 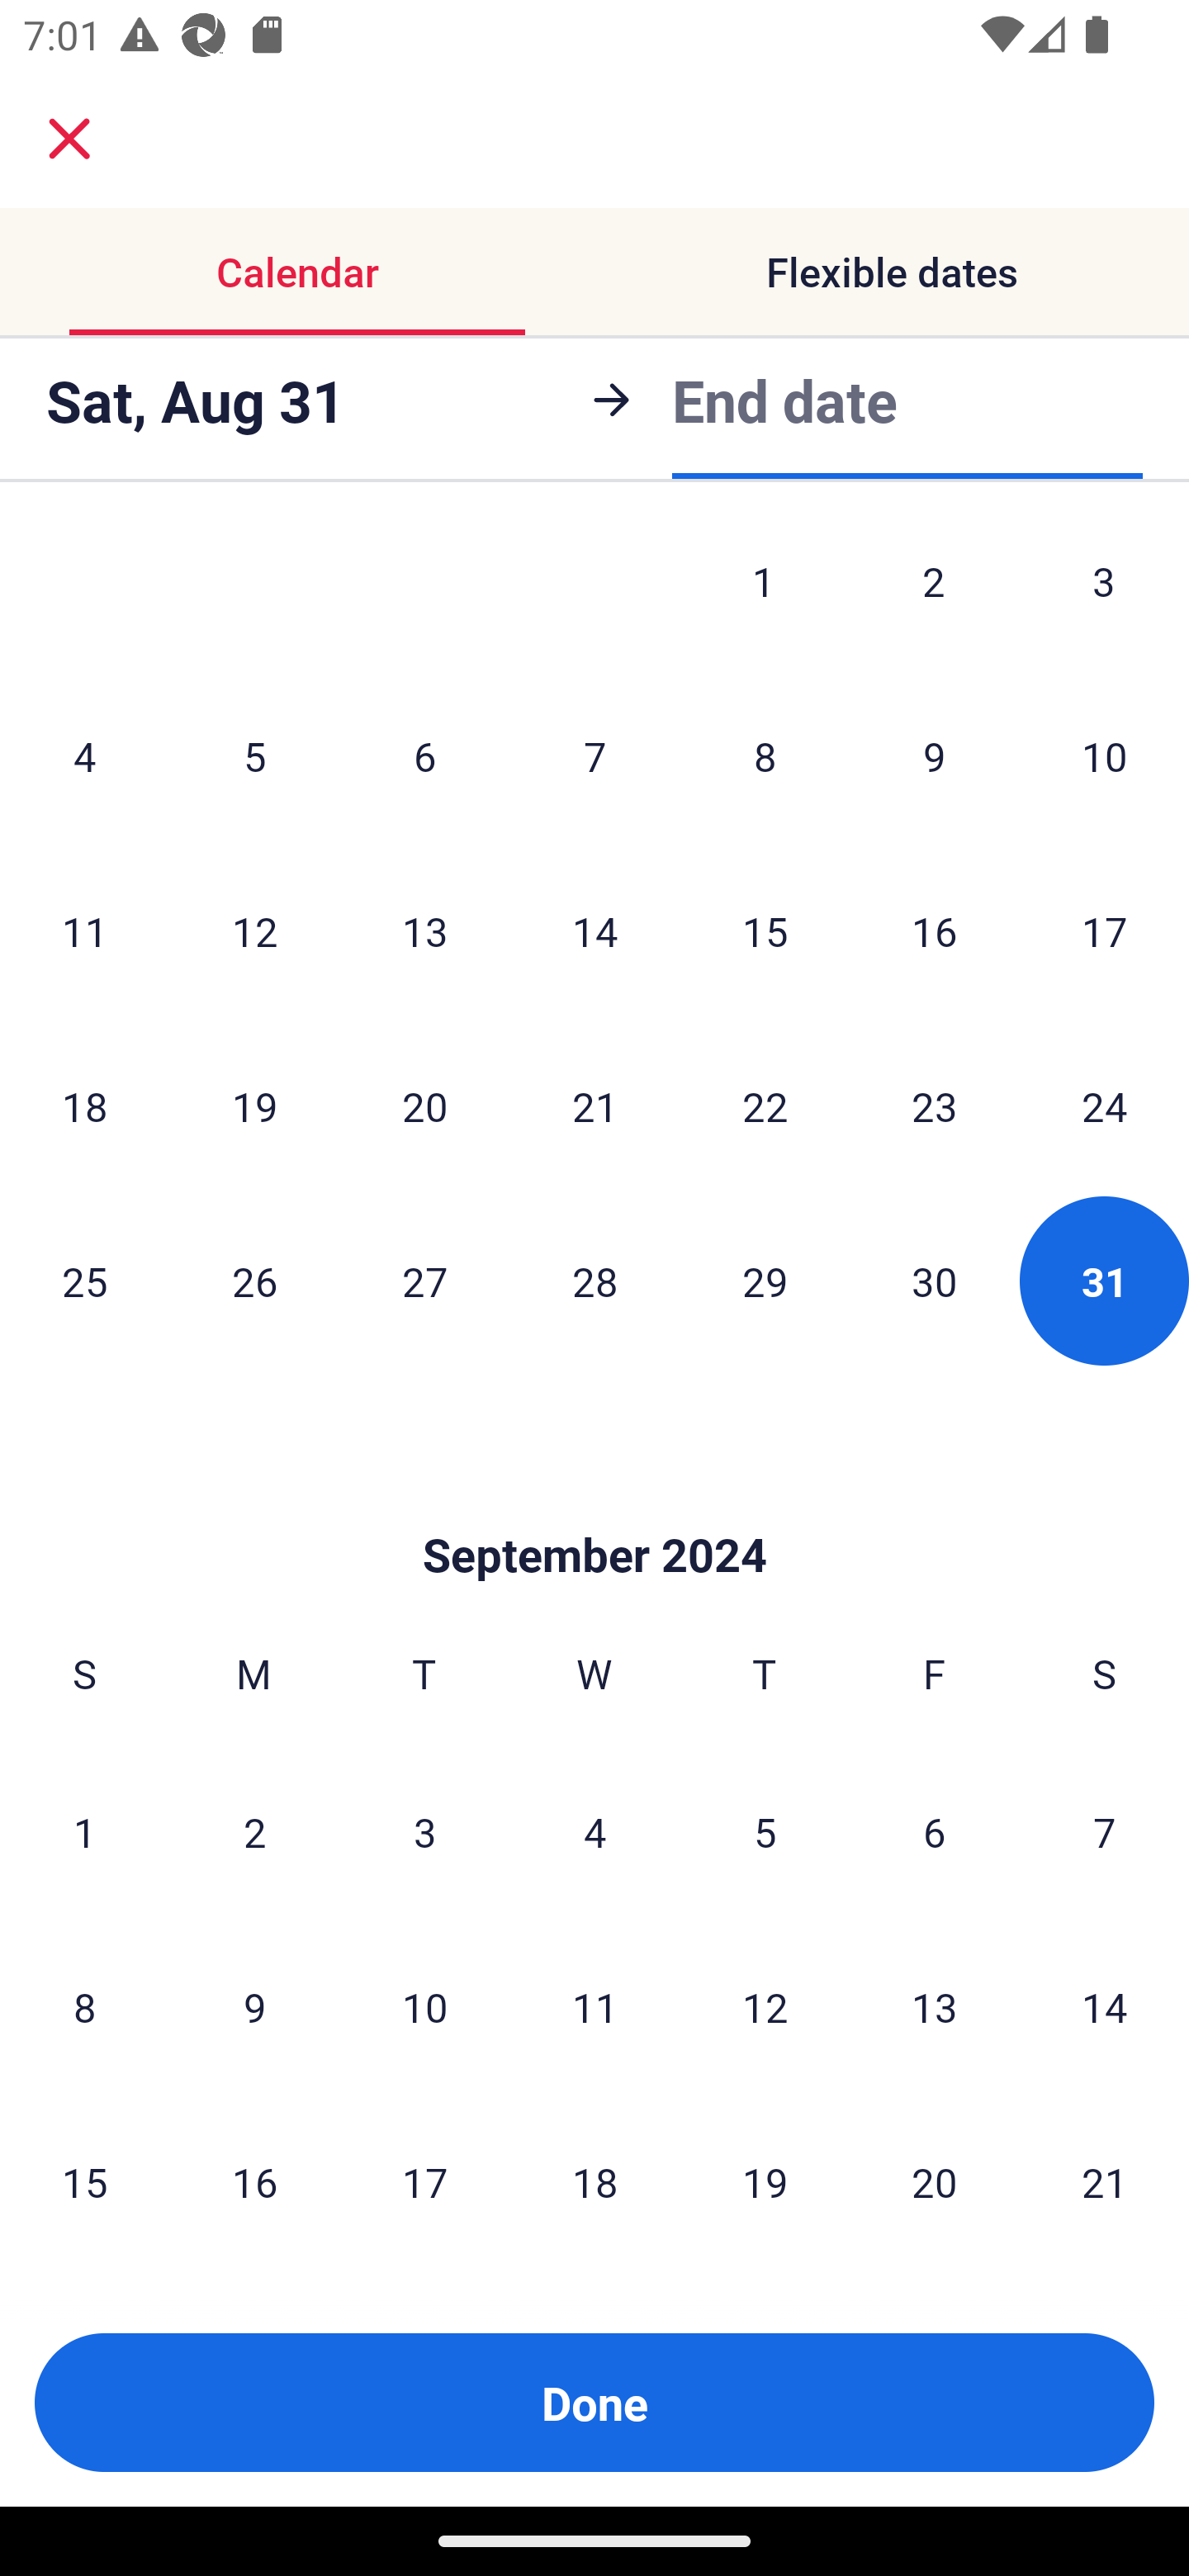 What do you see at coordinates (594, 2403) in the screenshot?
I see `Done` at bounding box center [594, 2403].